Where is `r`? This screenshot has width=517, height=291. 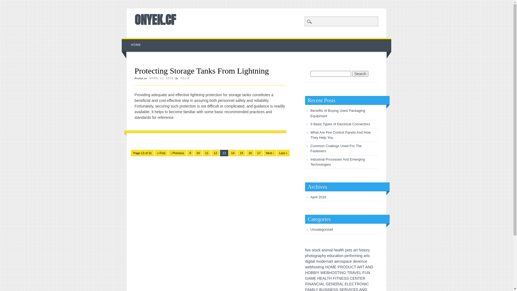
r is located at coordinates (332, 261).